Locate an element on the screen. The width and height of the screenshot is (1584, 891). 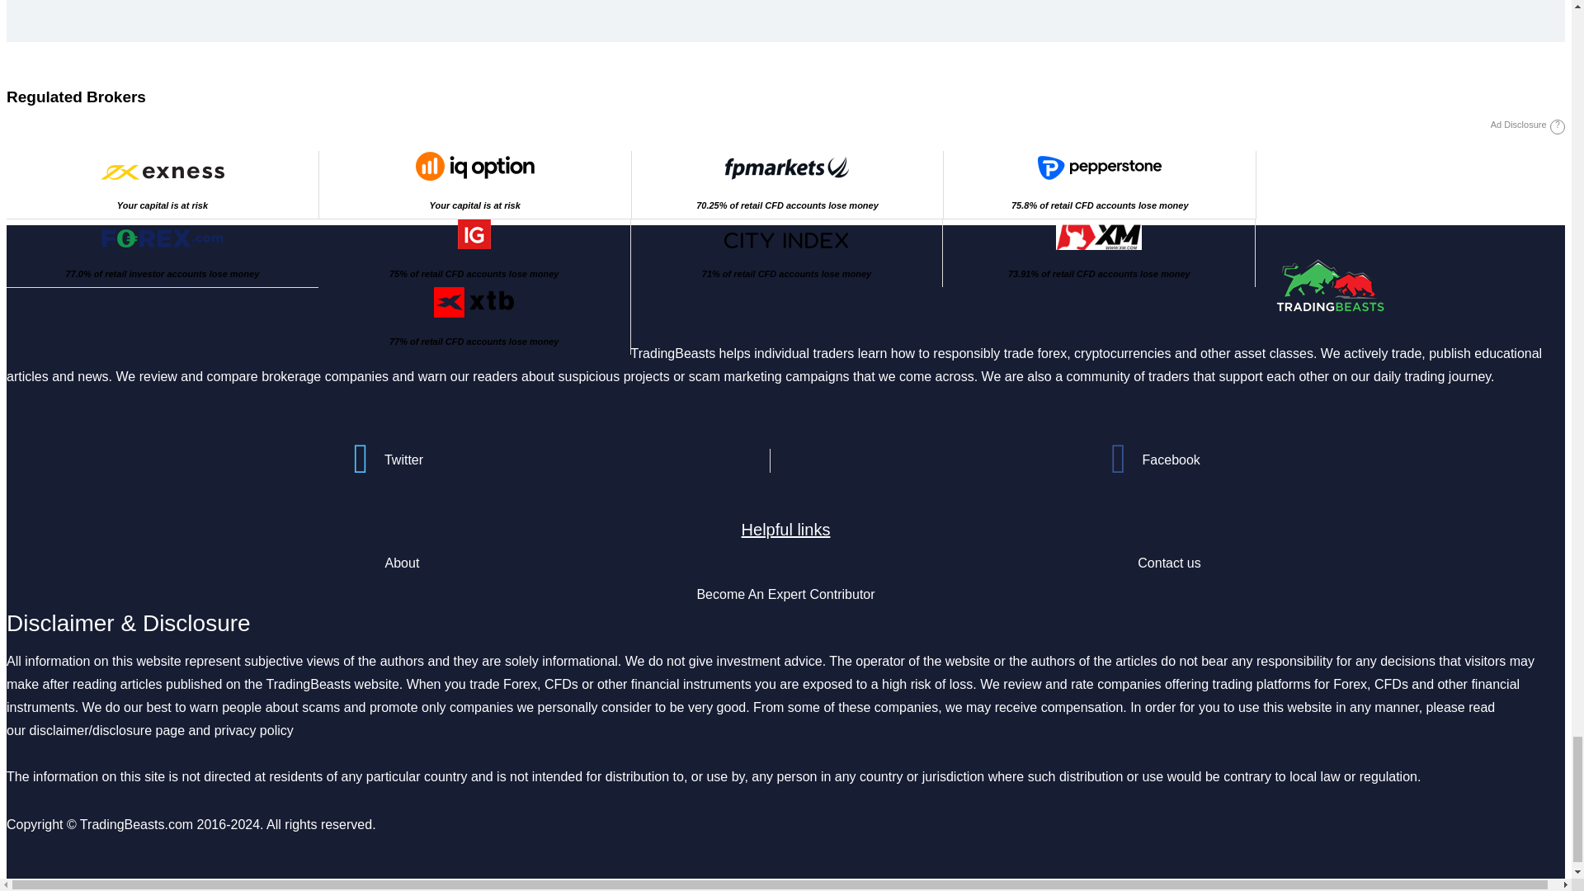
FP Markets is located at coordinates (787, 168).